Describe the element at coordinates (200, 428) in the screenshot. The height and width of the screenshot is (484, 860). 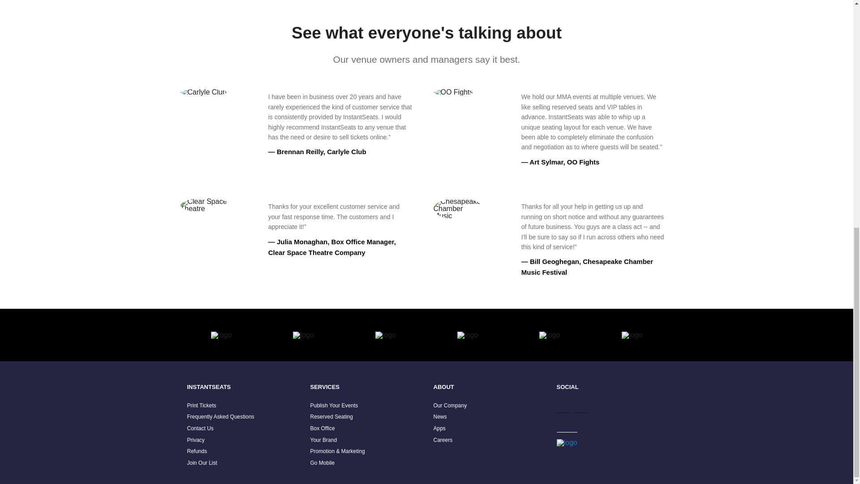
I see `Contact Us` at that location.